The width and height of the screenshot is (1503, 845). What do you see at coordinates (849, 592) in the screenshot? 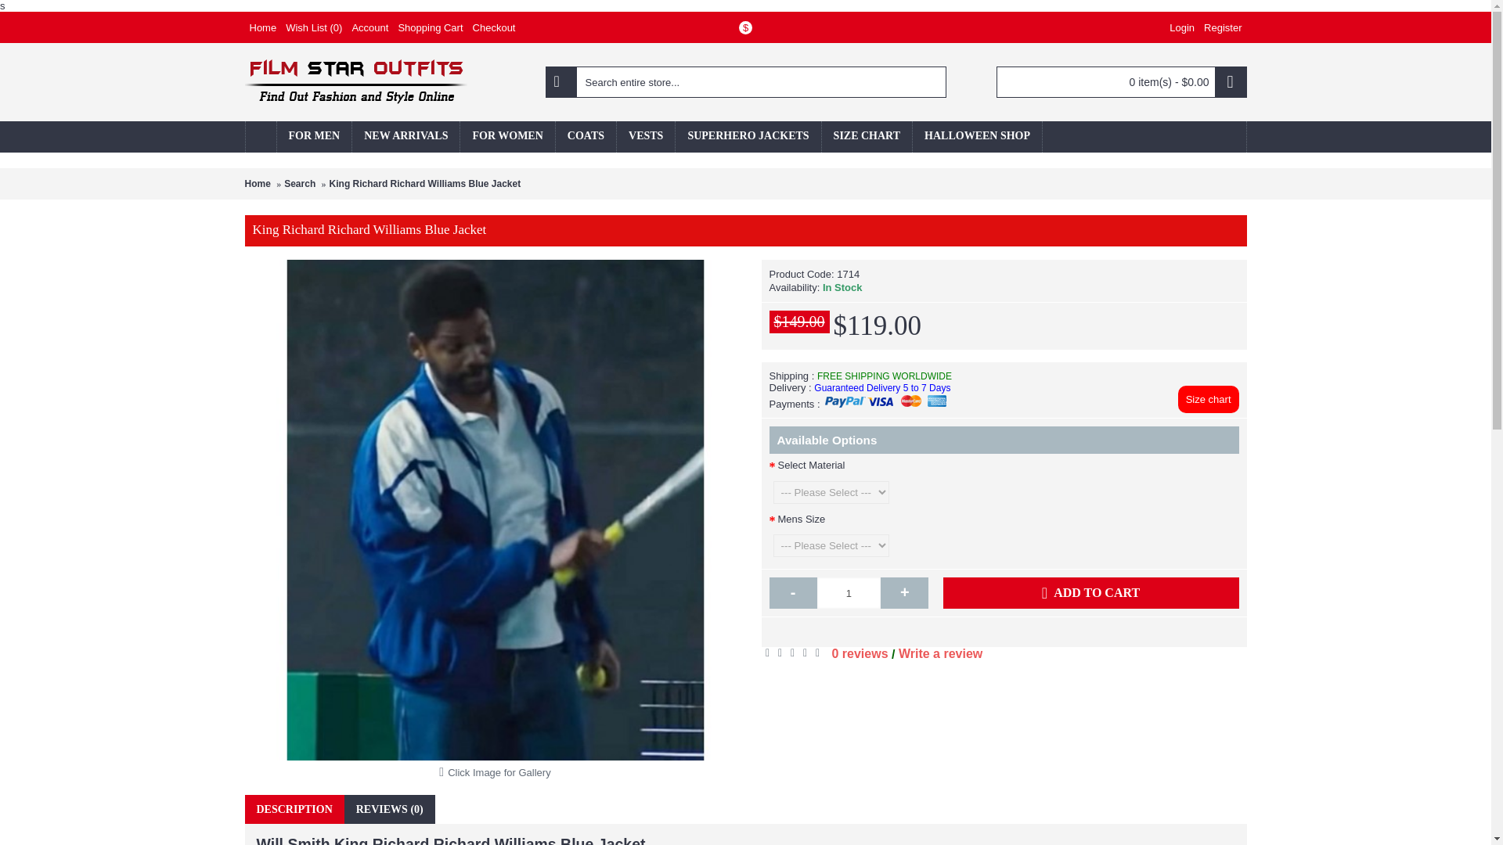
I see `1` at bounding box center [849, 592].